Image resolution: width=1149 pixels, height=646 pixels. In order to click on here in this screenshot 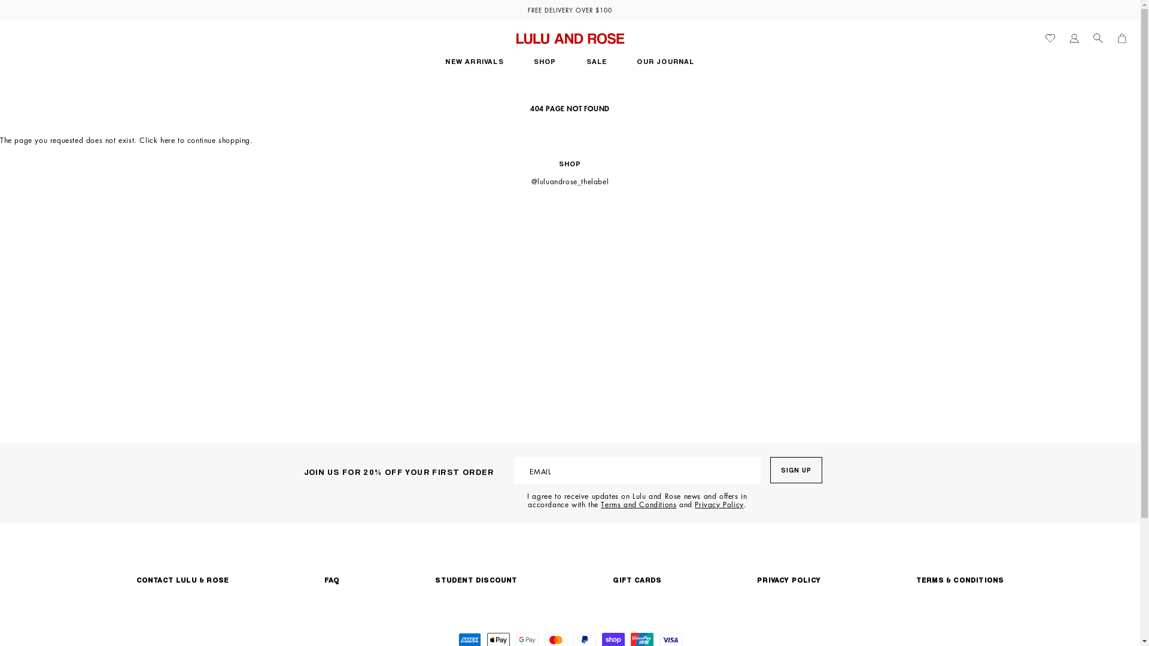, I will do `click(168, 140)`.